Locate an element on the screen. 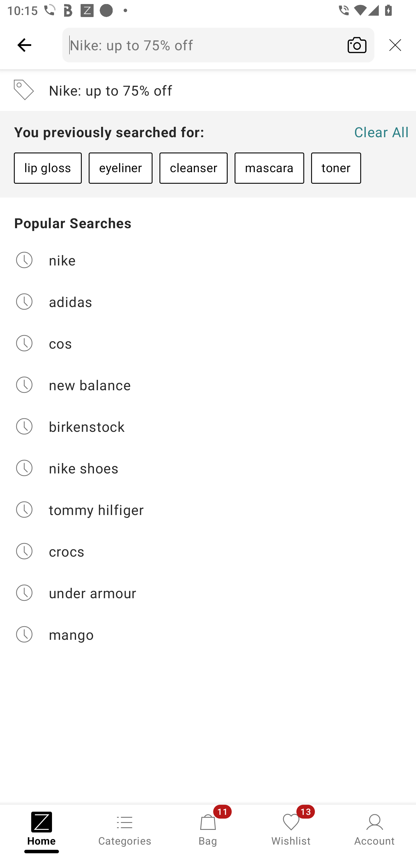  Account is located at coordinates (374, 829).